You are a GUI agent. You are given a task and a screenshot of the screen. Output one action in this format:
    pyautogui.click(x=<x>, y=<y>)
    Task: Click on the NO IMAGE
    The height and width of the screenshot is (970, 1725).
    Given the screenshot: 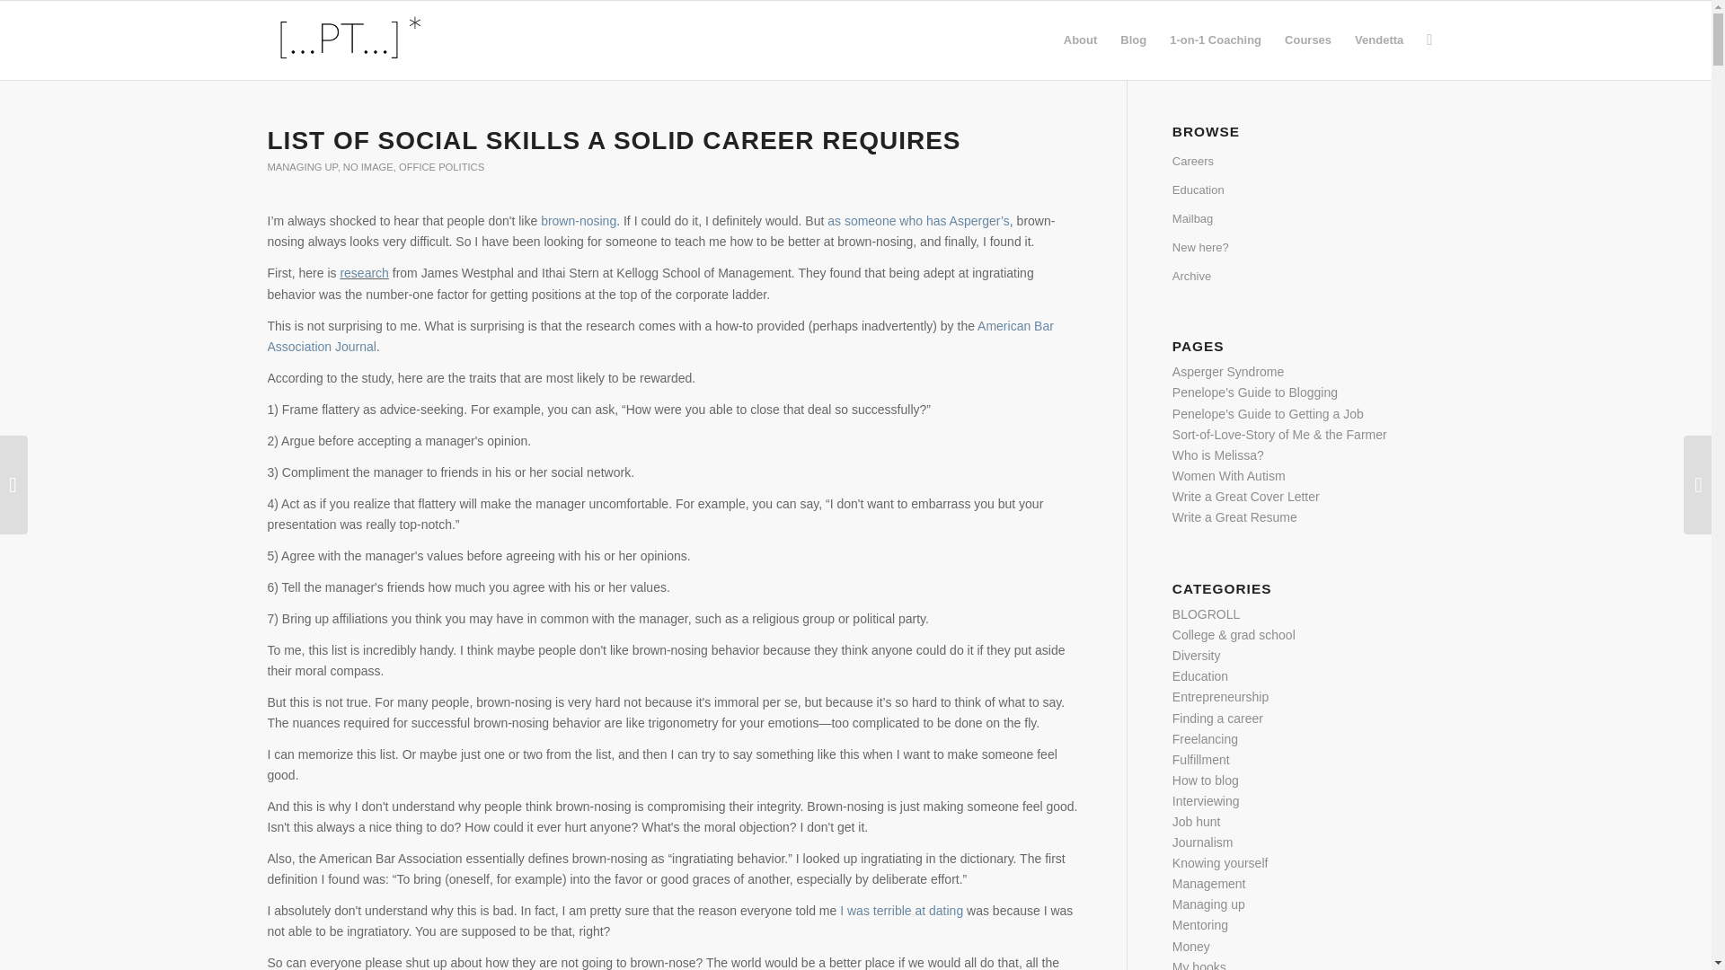 What is the action you would take?
    pyautogui.click(x=368, y=167)
    